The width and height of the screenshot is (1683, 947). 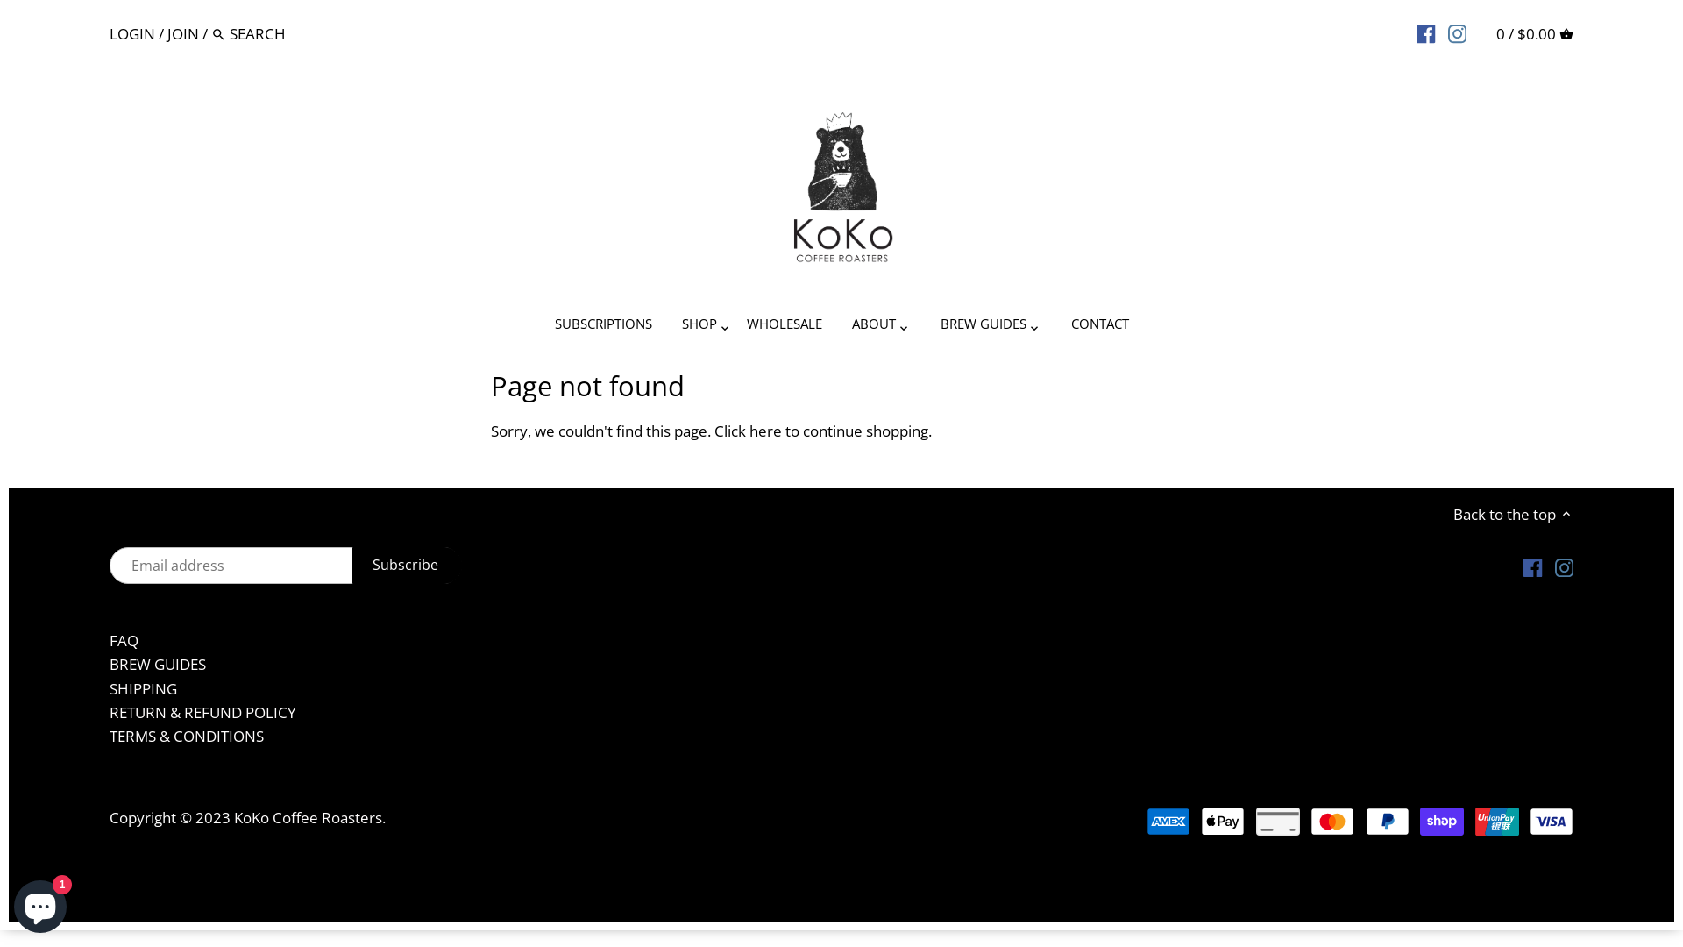 What do you see at coordinates (203, 712) in the screenshot?
I see `RETURN & REFUND POLICY` at bounding box center [203, 712].